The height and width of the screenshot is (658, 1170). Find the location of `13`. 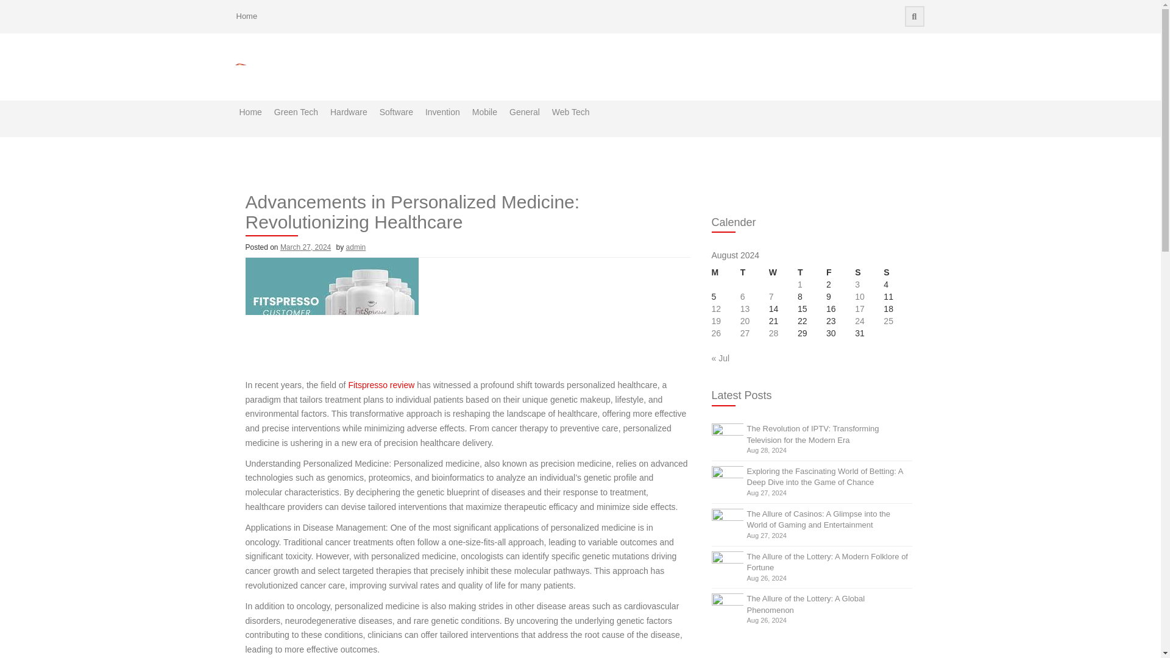

13 is located at coordinates (745, 308).